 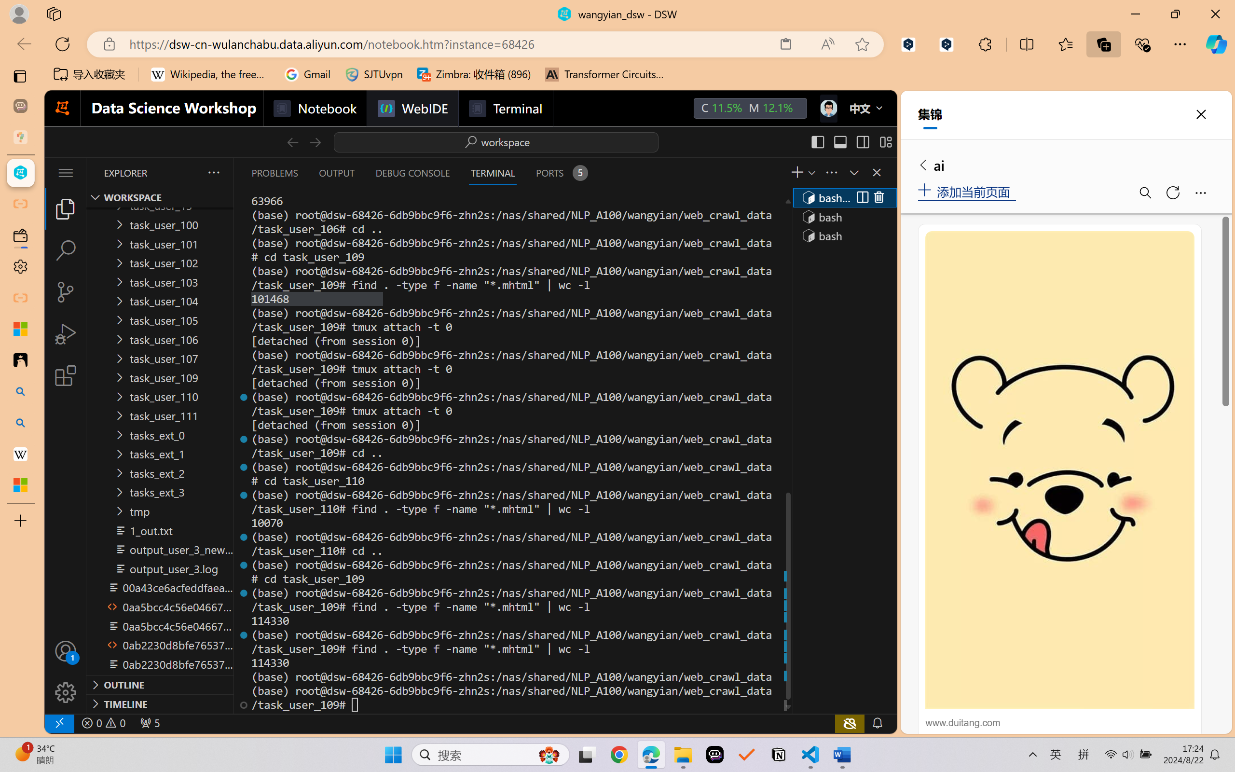 I want to click on Extensions (Ctrl+Shift+X), so click(x=66, y=375).